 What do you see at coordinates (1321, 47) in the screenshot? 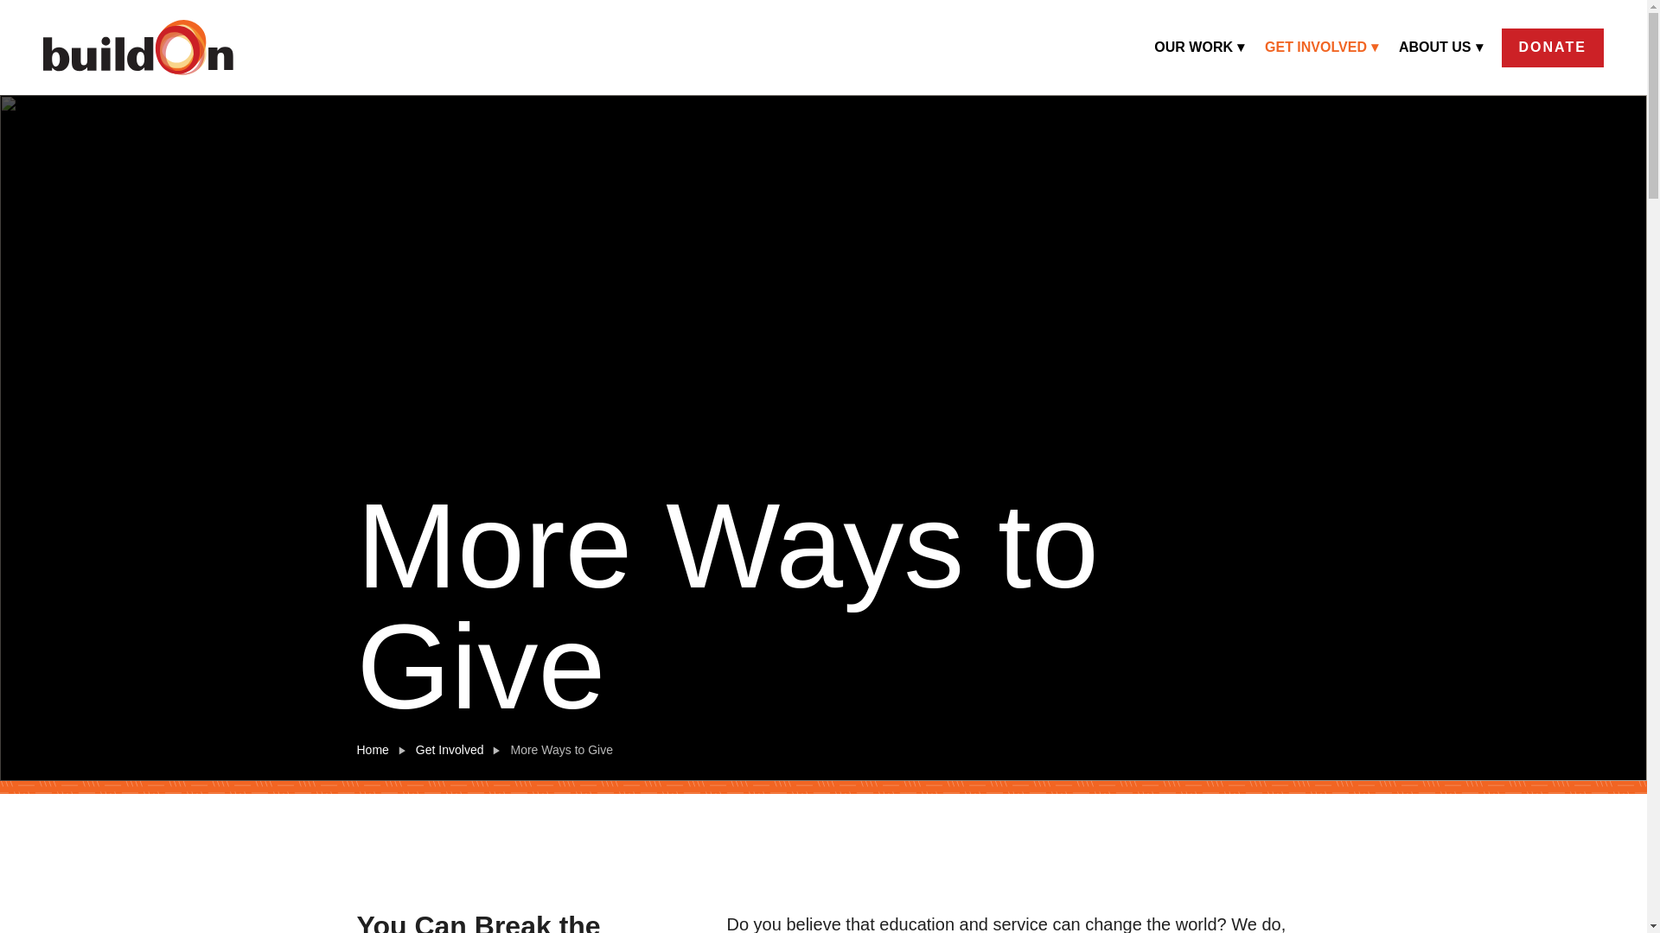
I see `GET INVOLVED` at bounding box center [1321, 47].